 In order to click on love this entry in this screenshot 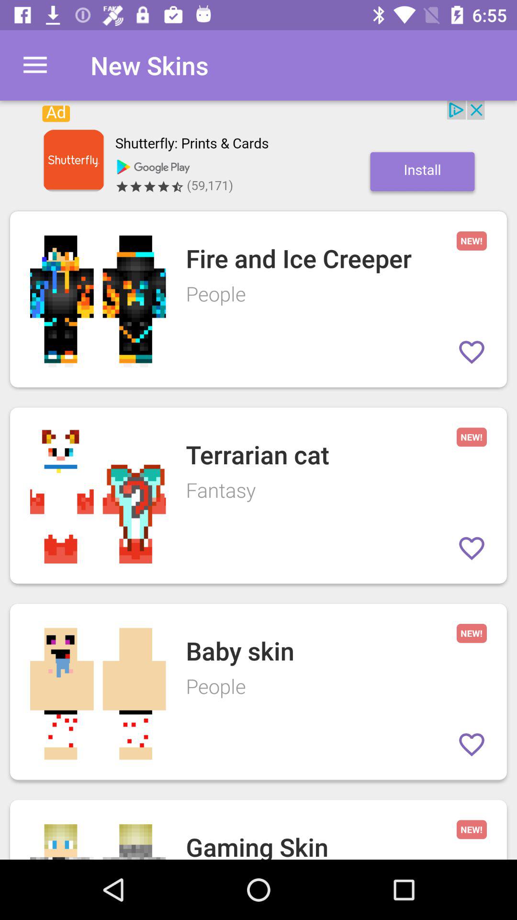, I will do `click(472, 548)`.